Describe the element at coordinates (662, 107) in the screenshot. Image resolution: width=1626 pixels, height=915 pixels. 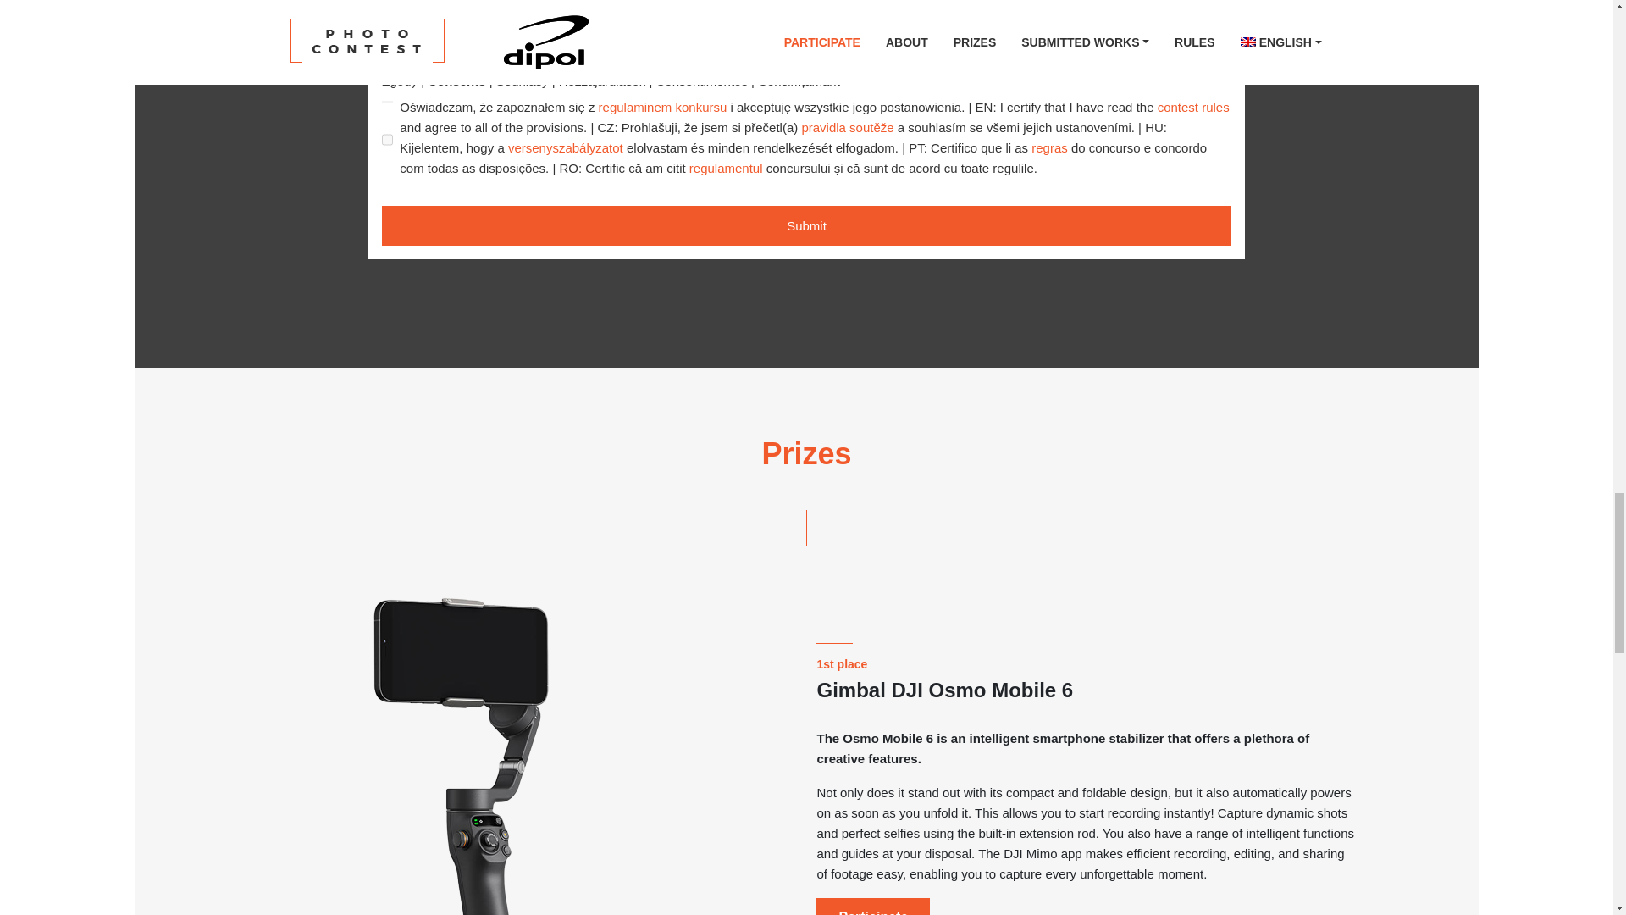
I see `regulaminem konkursu` at that location.